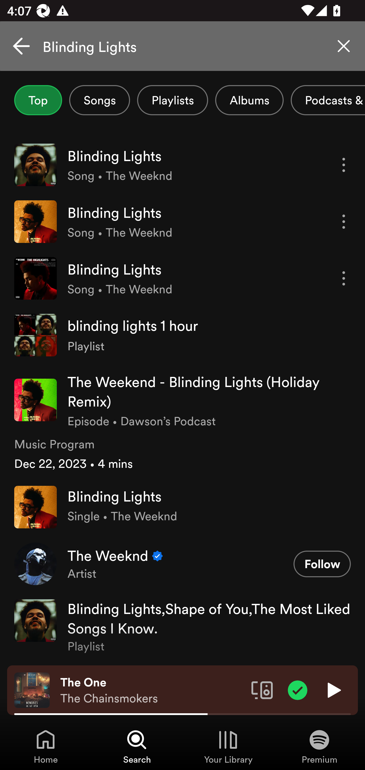  Describe the element at coordinates (21, 46) in the screenshot. I see `Cancel` at that location.